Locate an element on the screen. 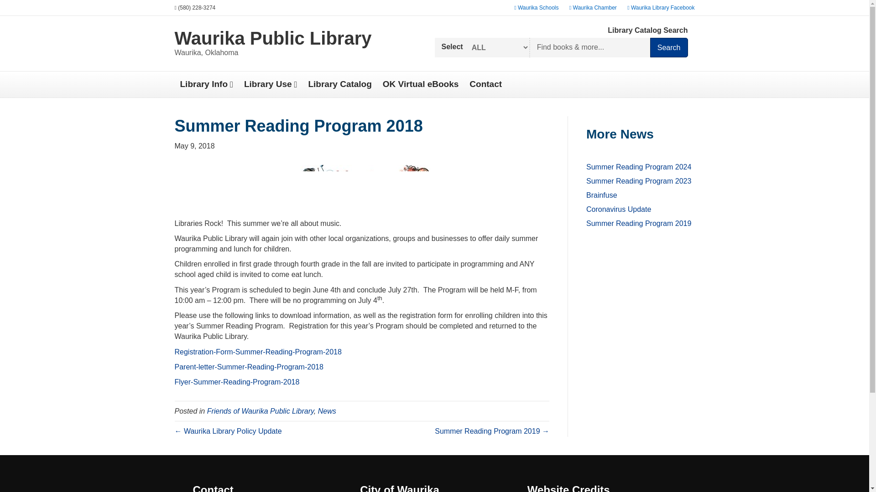  Summer Reading Program 2023 is located at coordinates (638, 181).